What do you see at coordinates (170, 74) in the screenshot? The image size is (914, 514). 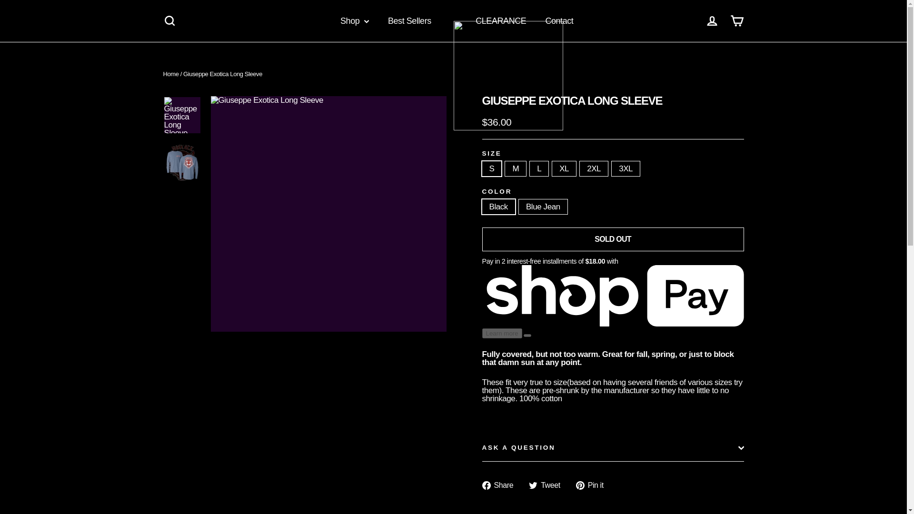 I see `Home` at bounding box center [170, 74].